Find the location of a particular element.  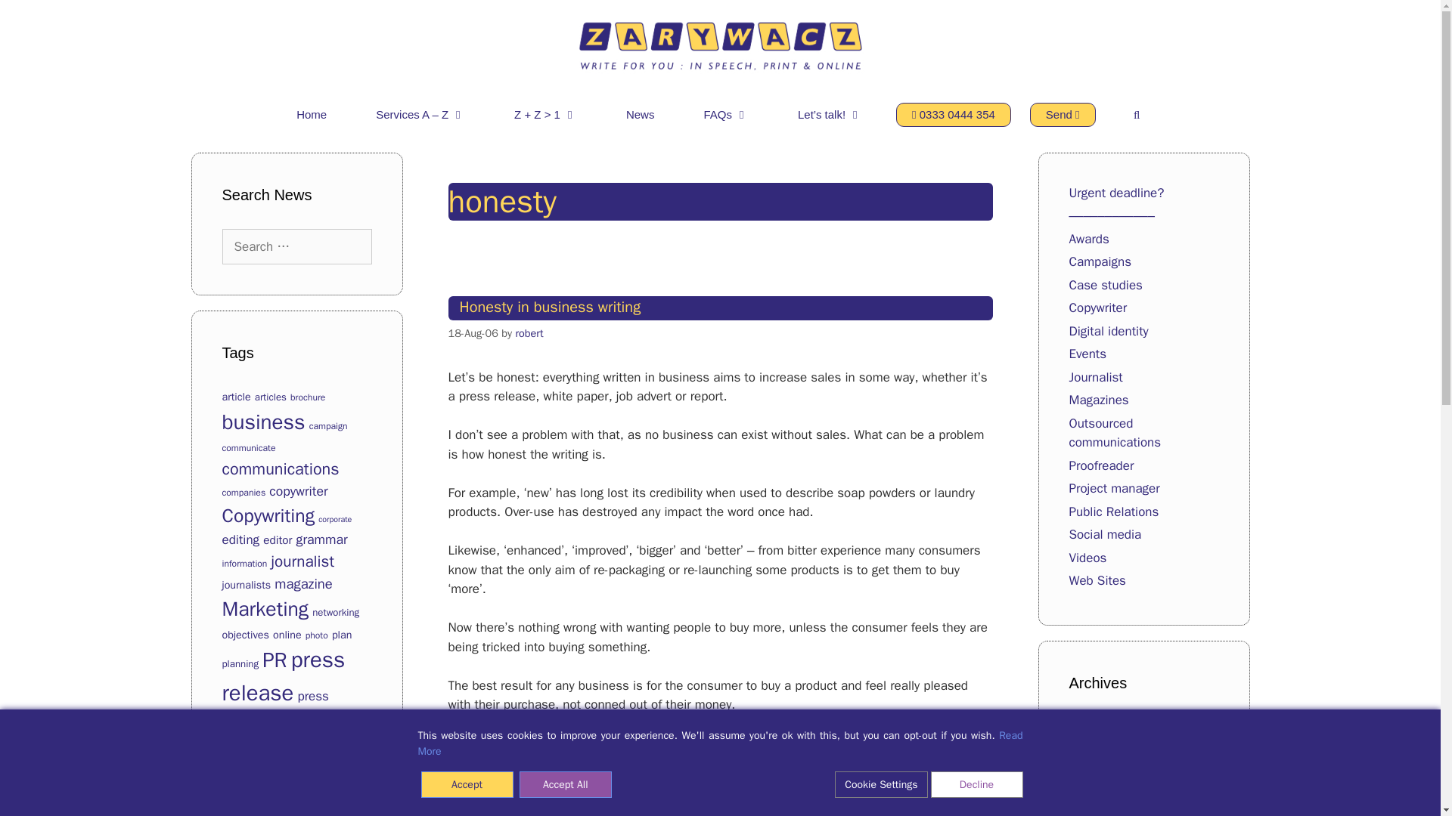

View all posts by robert is located at coordinates (529, 333).